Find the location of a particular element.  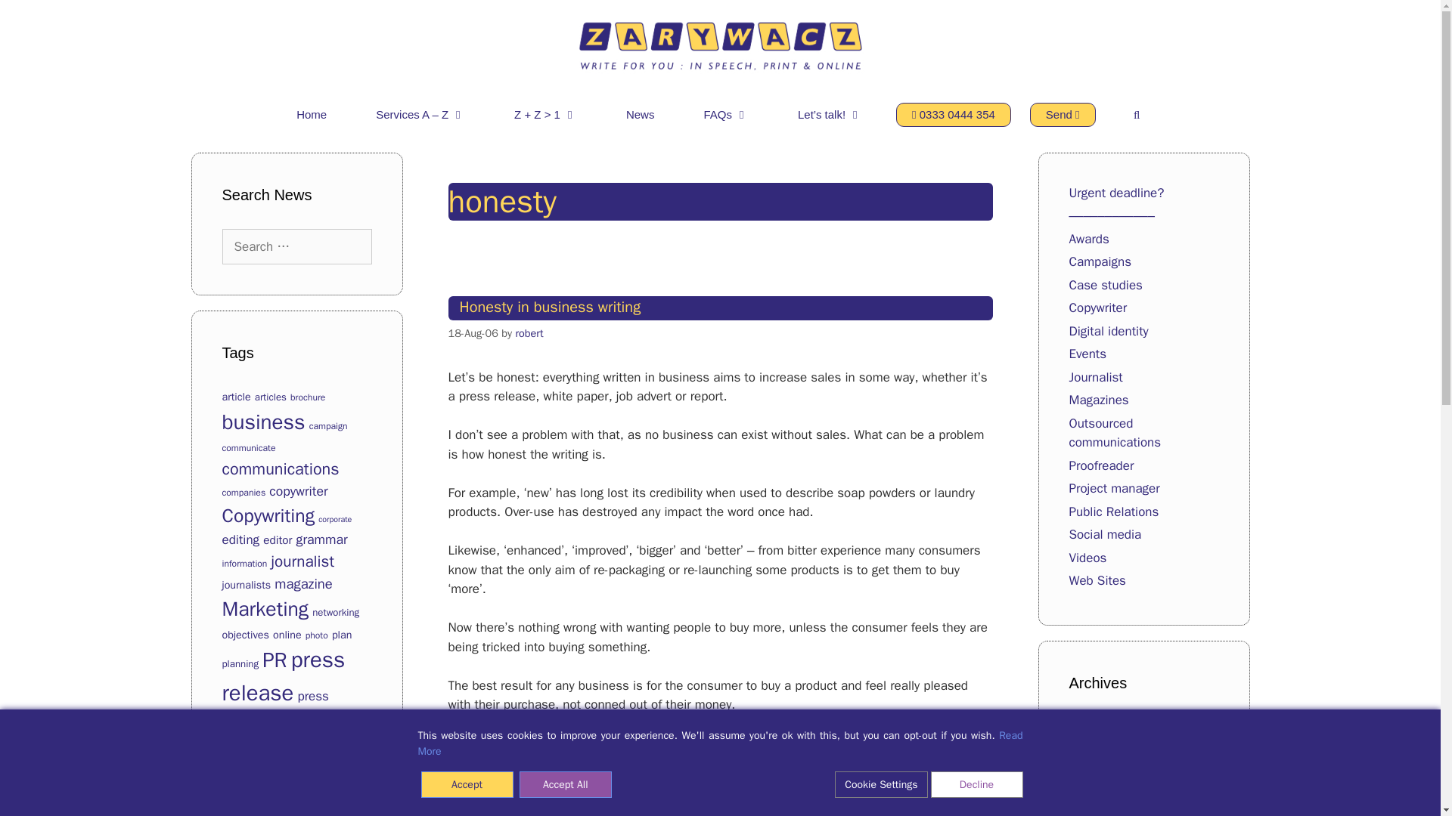

View all posts by robert is located at coordinates (529, 333).